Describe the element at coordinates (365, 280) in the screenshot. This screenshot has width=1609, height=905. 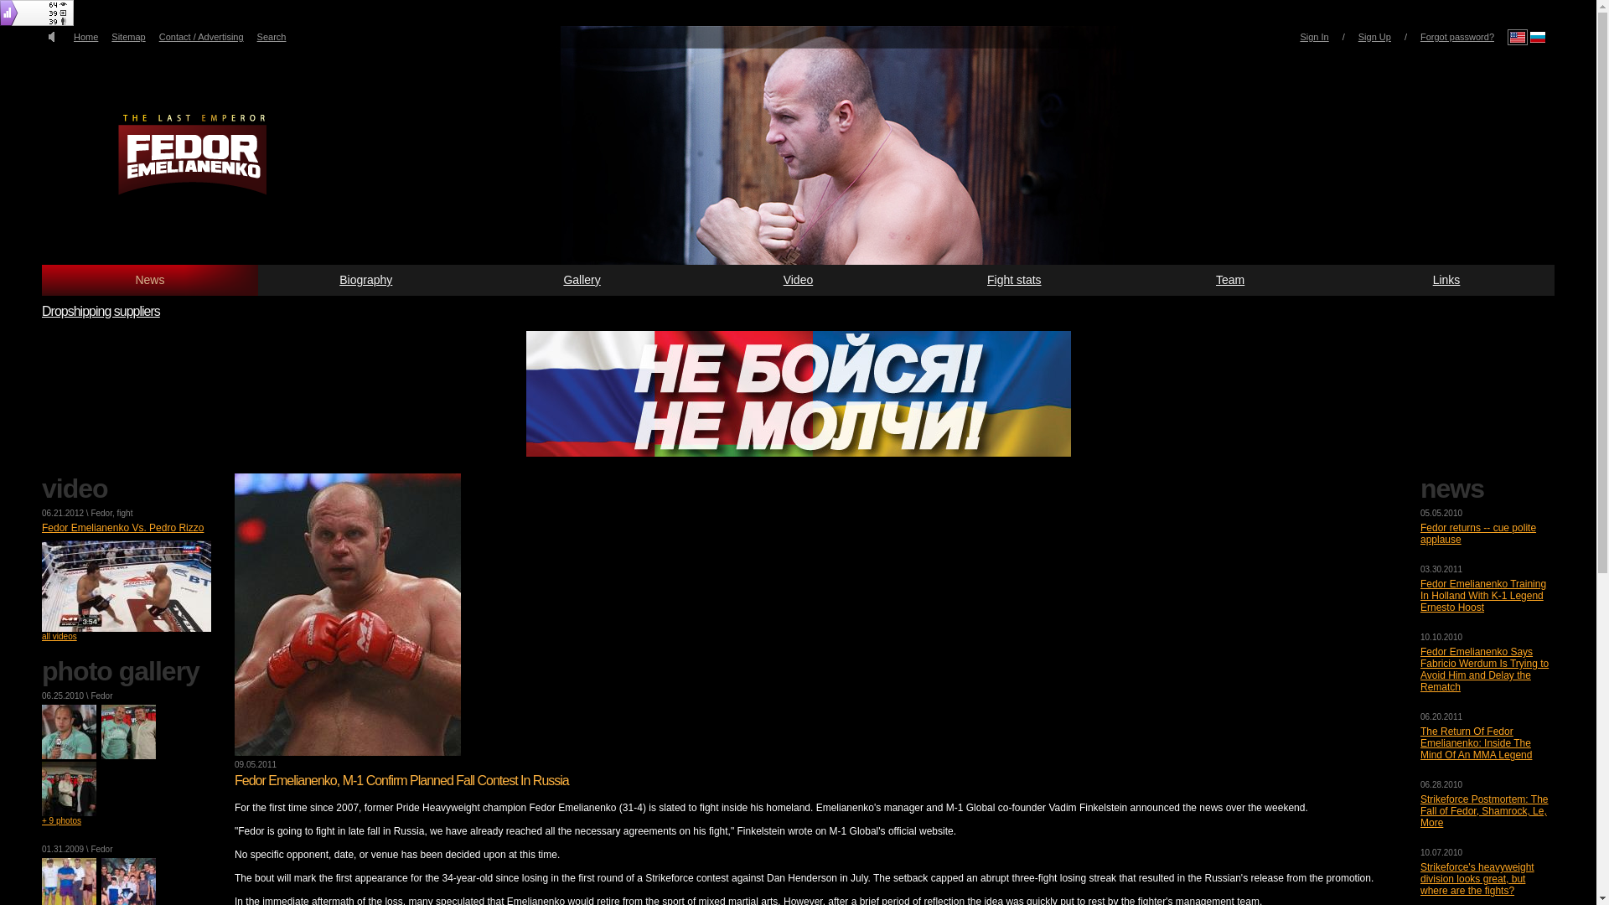
I see `Biography` at that location.